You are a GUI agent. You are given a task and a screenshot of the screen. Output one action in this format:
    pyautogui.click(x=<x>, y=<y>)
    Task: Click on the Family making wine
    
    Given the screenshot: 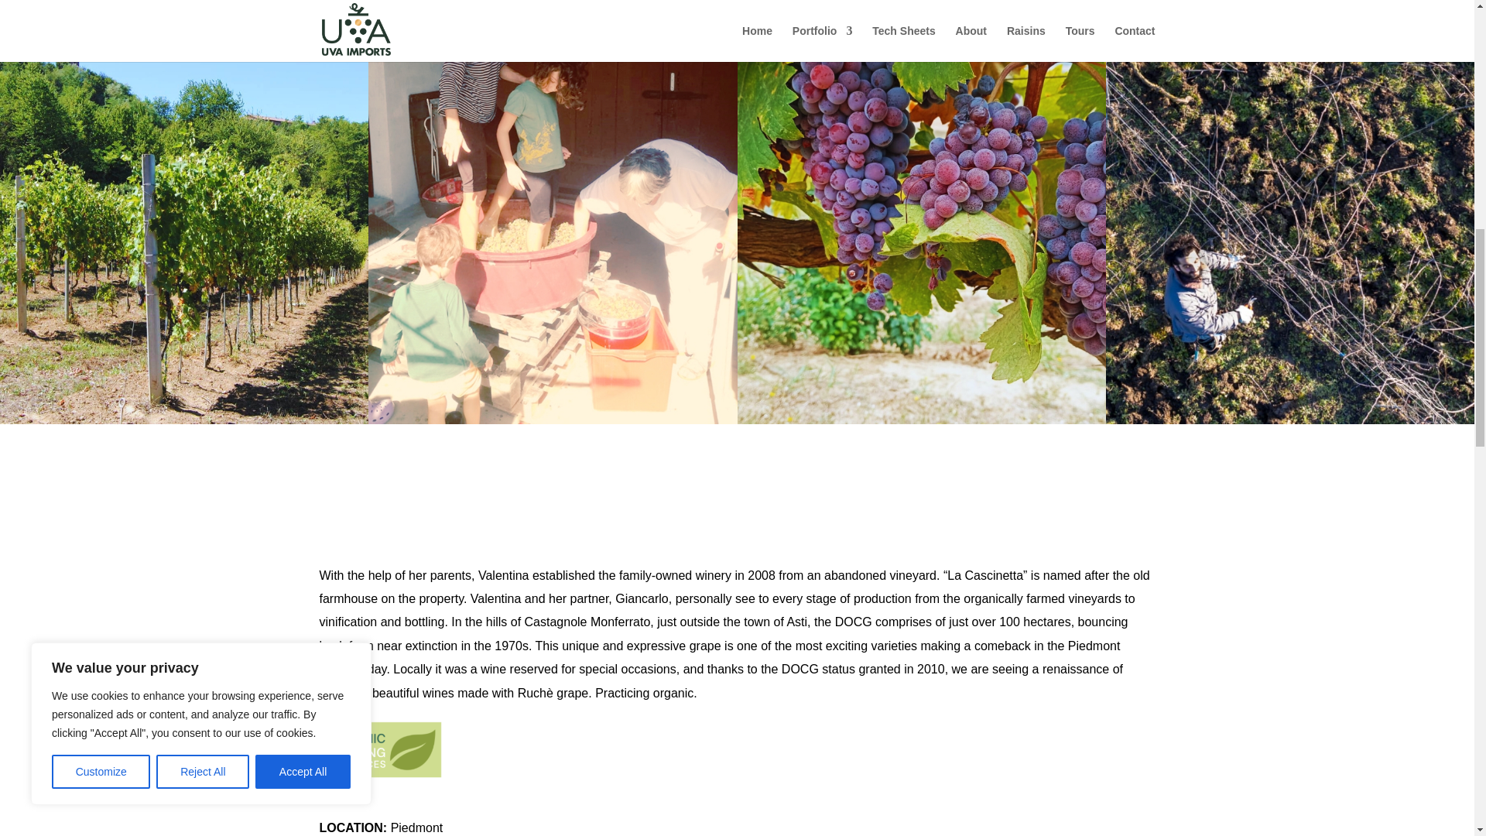 What is the action you would take?
    pyautogui.click(x=553, y=420)
    